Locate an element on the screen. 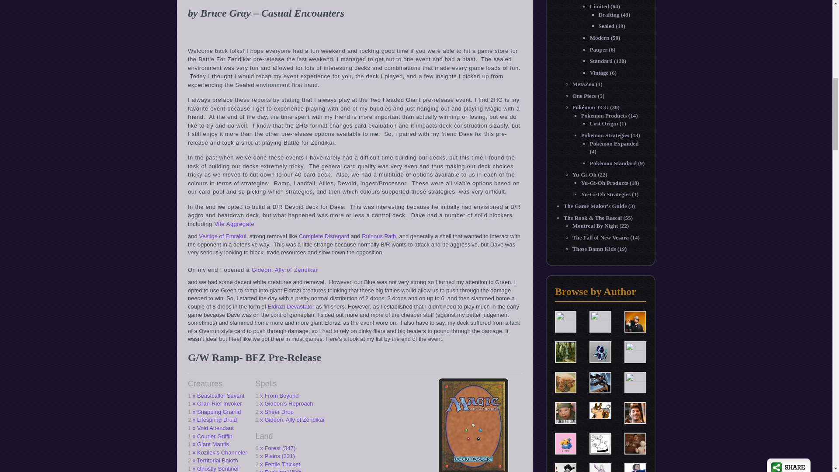 Image resolution: width=839 pixels, height=472 pixels. Jonathan is located at coordinates (565, 413).